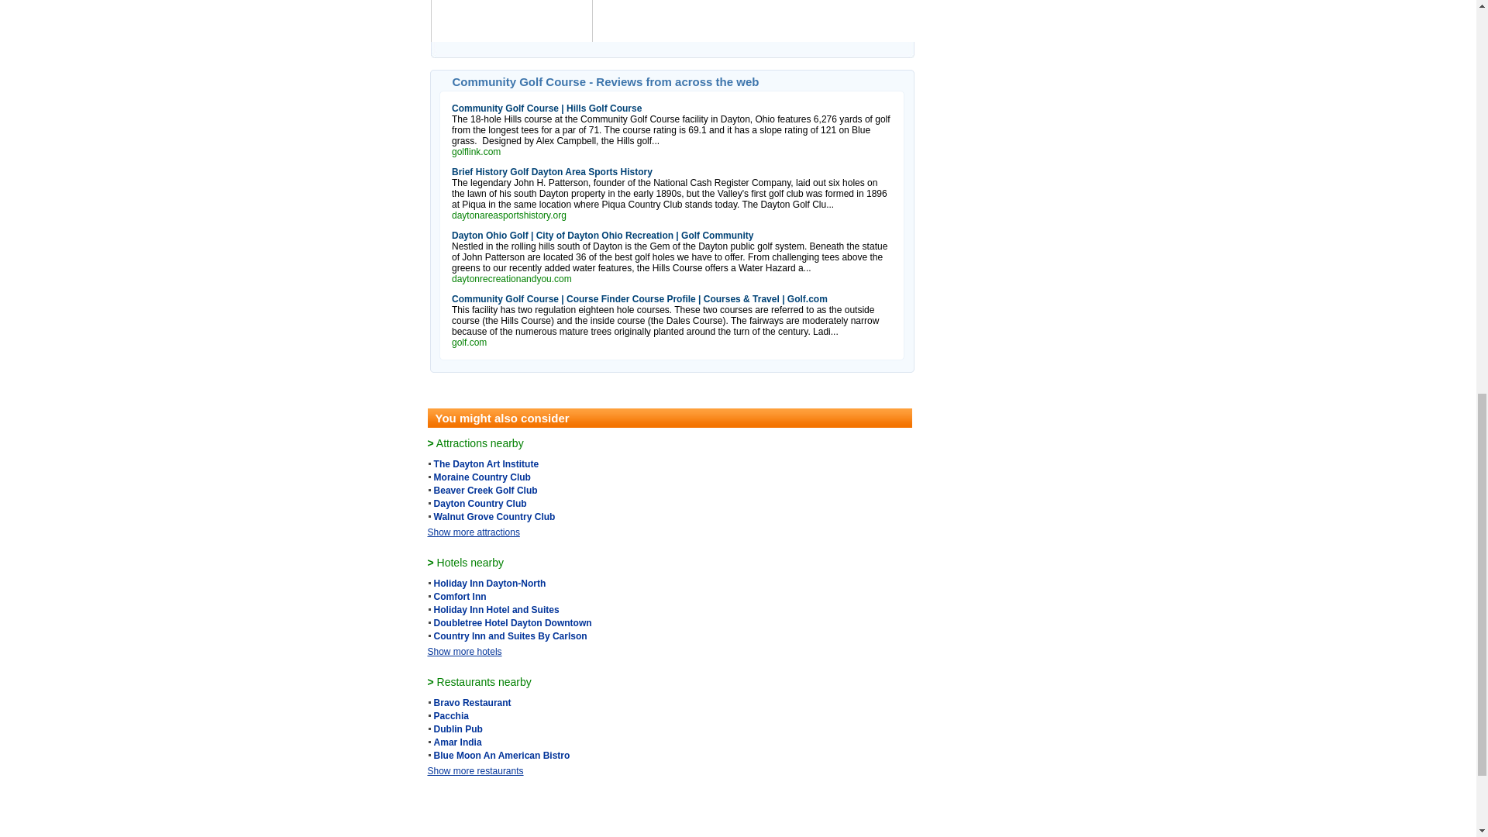 Image resolution: width=1488 pixels, height=837 pixels. Describe the element at coordinates (511, 636) in the screenshot. I see `Country Inn and Suites By Carlson` at that location.